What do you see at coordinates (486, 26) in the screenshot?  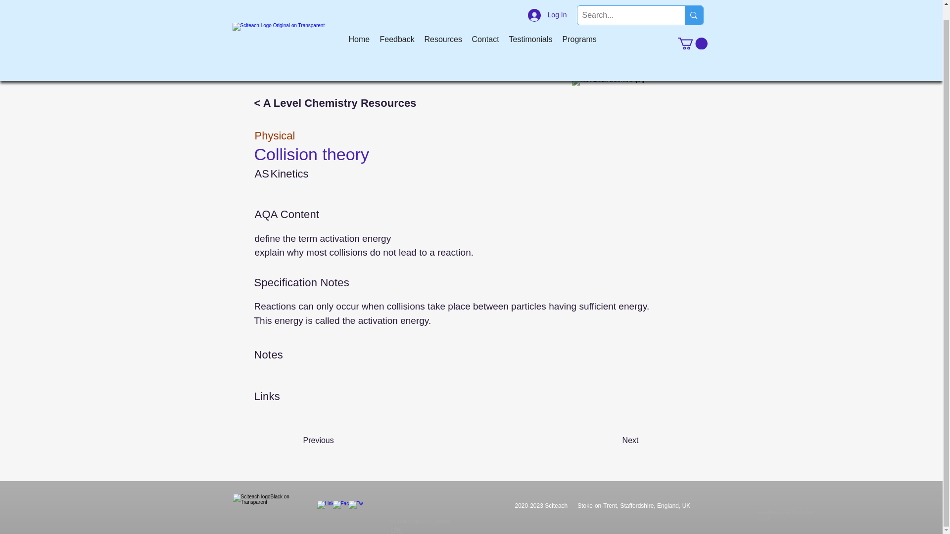 I see `Contact` at bounding box center [486, 26].